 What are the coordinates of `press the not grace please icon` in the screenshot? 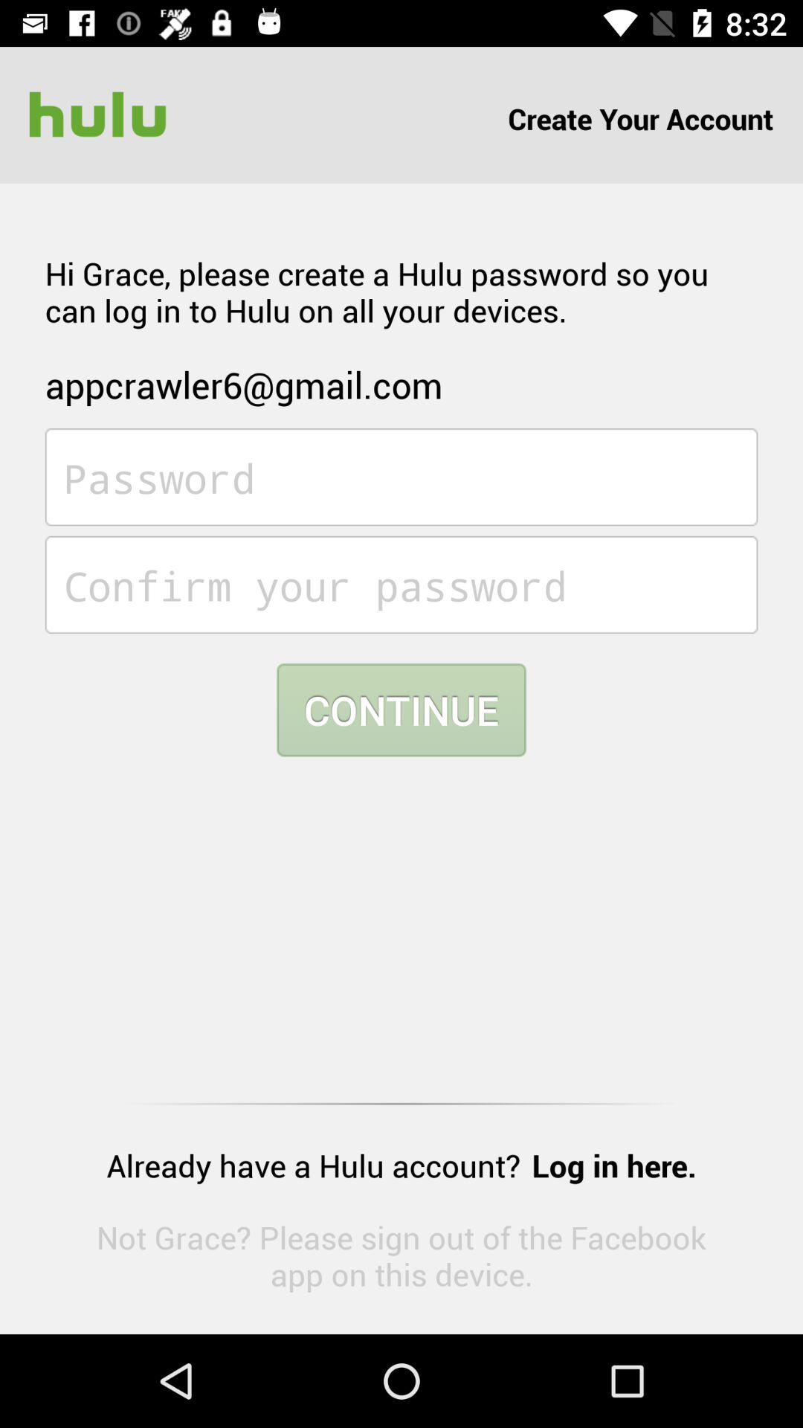 It's located at (401, 1255).